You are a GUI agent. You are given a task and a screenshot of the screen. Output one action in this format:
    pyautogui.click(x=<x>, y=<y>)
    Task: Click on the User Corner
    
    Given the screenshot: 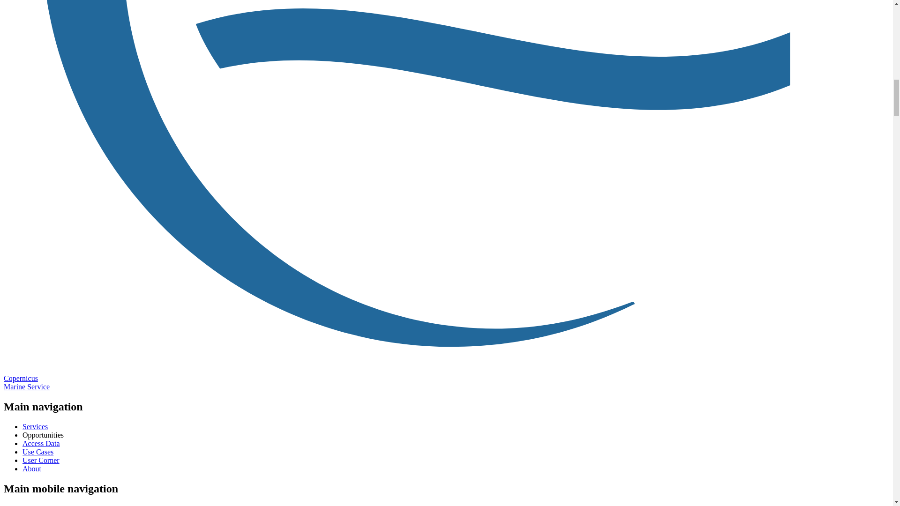 What is the action you would take?
    pyautogui.click(x=41, y=460)
    